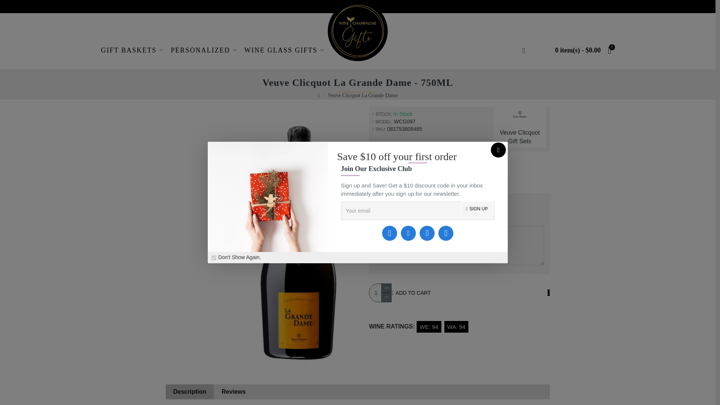 This screenshot has height=405, width=720. Describe the element at coordinates (380, 292) in the screenshot. I see `1` at that location.